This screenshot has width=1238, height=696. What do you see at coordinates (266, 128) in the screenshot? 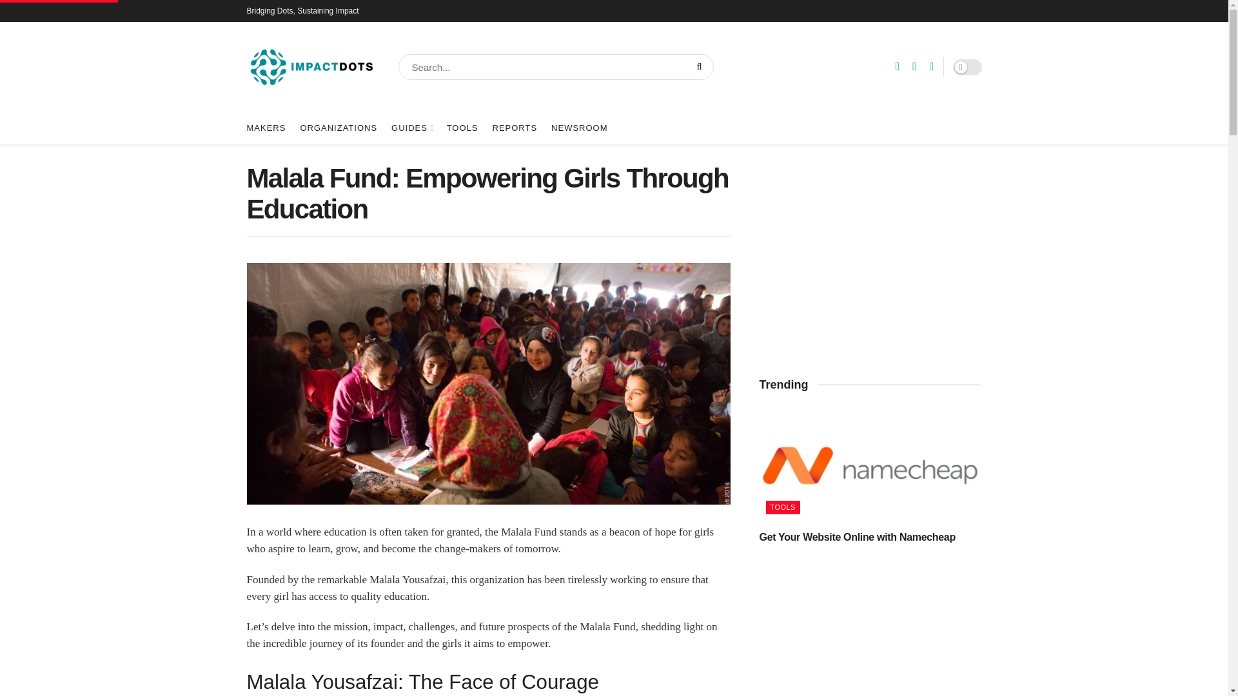
I see `MAKERS` at bounding box center [266, 128].